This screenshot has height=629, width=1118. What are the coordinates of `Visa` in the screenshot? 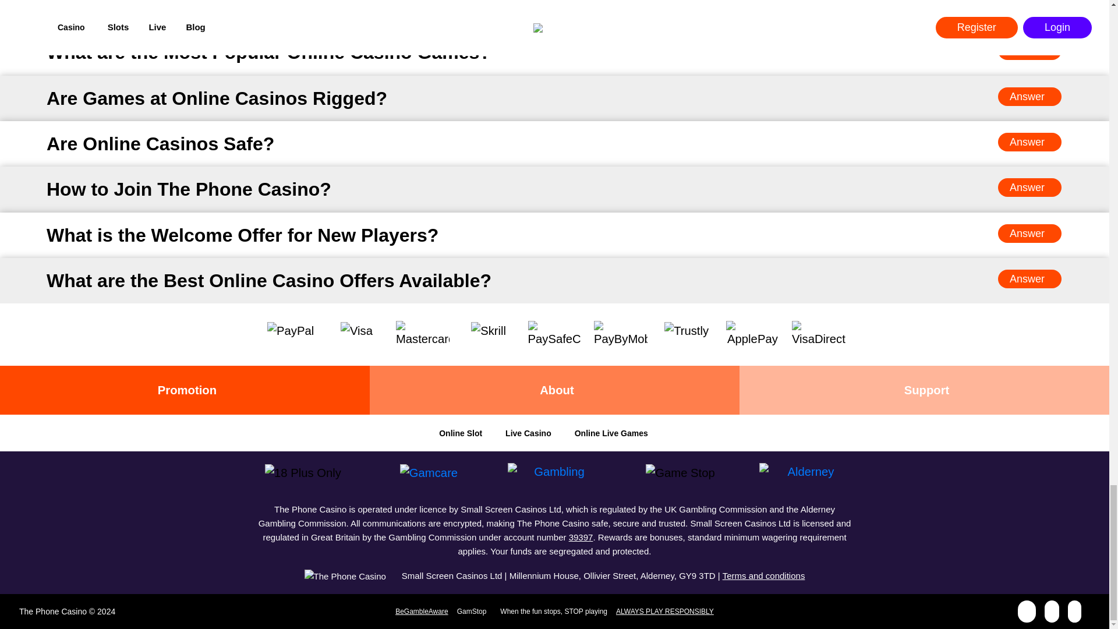 It's located at (356, 331).